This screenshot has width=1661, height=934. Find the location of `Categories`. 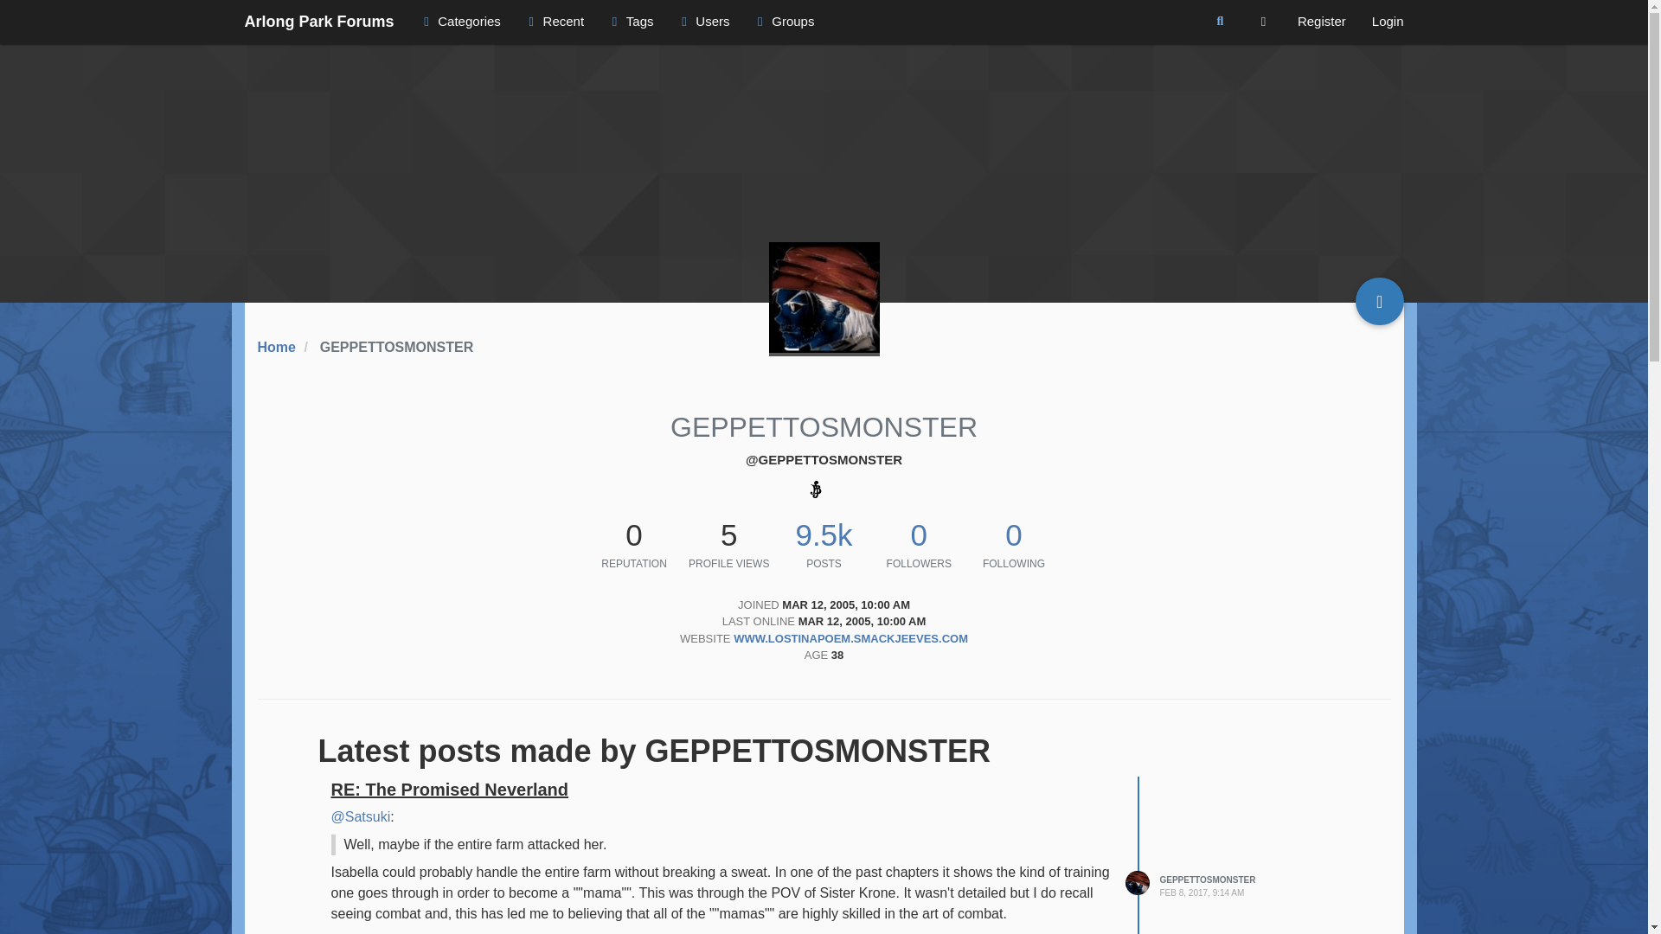

Categories is located at coordinates (459, 21).